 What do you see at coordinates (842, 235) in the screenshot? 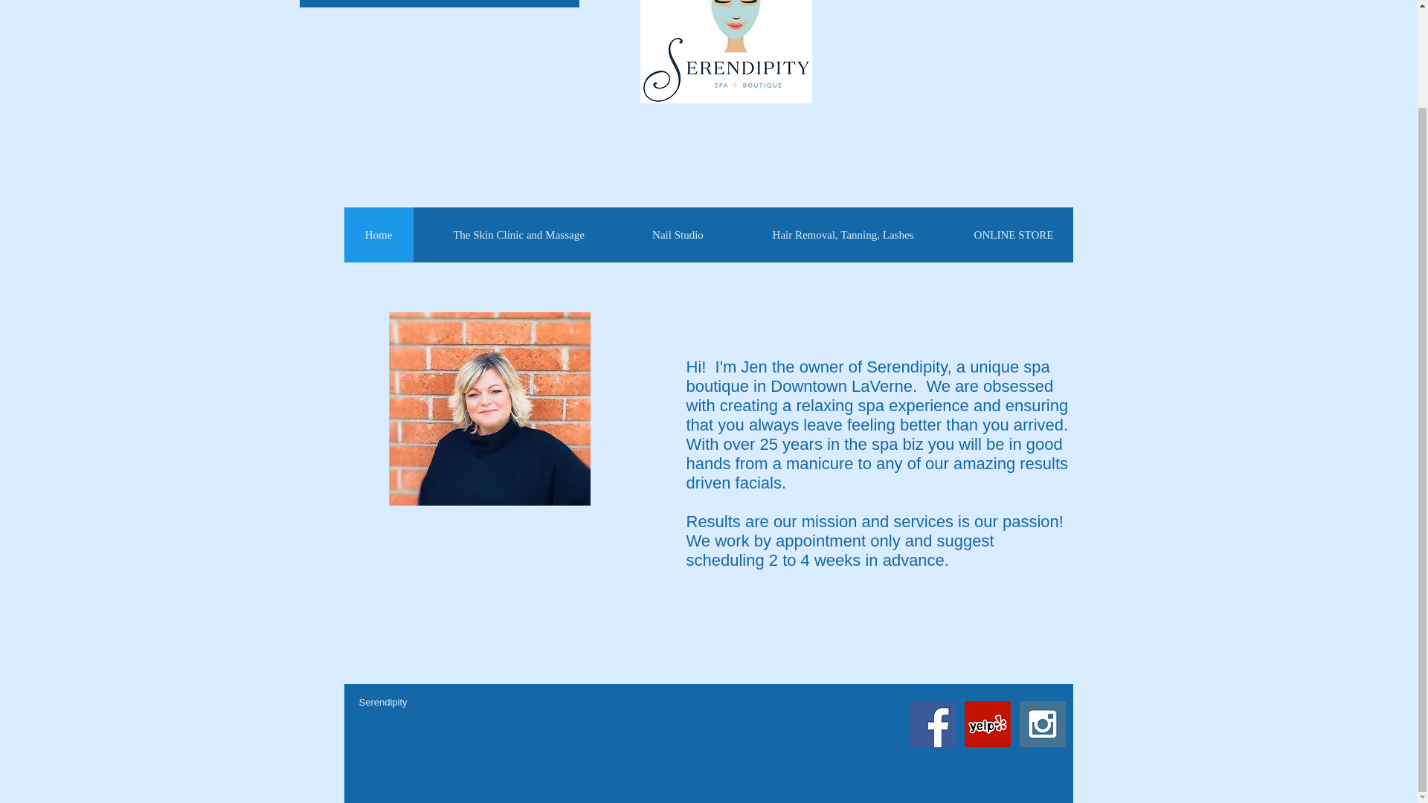
I see `Hair Removal, Tanning, Lashes` at bounding box center [842, 235].